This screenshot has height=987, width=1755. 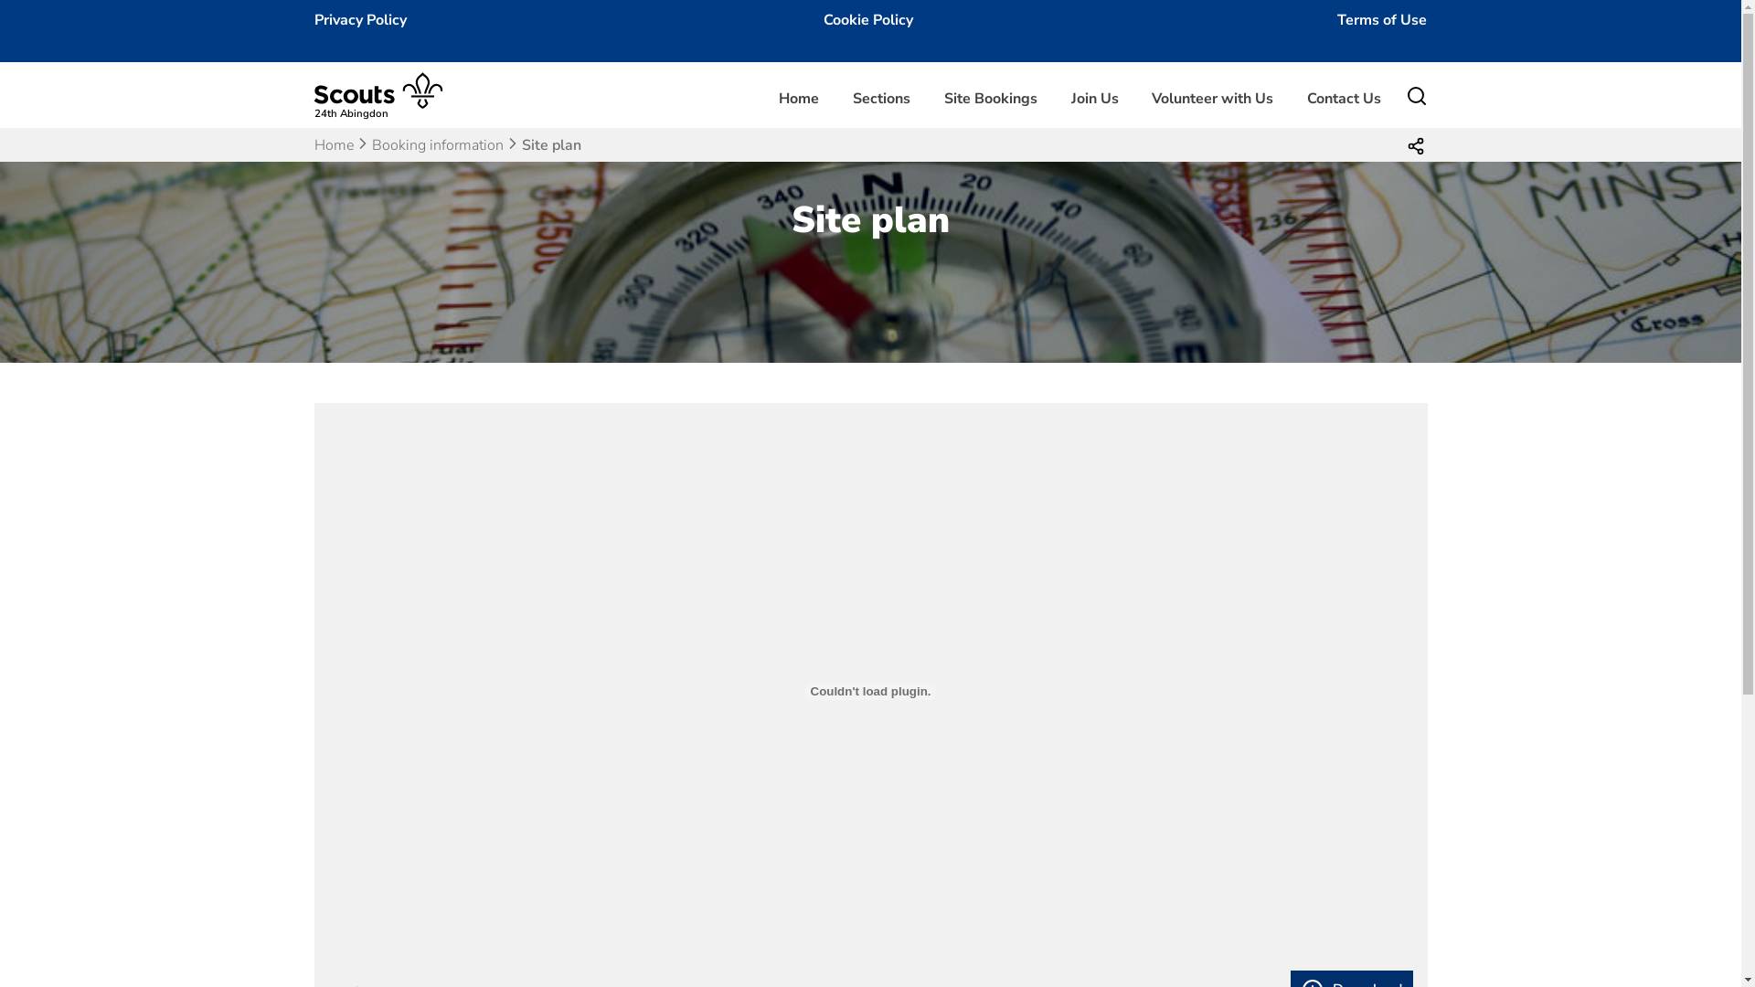 I want to click on Privacy Policy, so click(x=360, y=20).